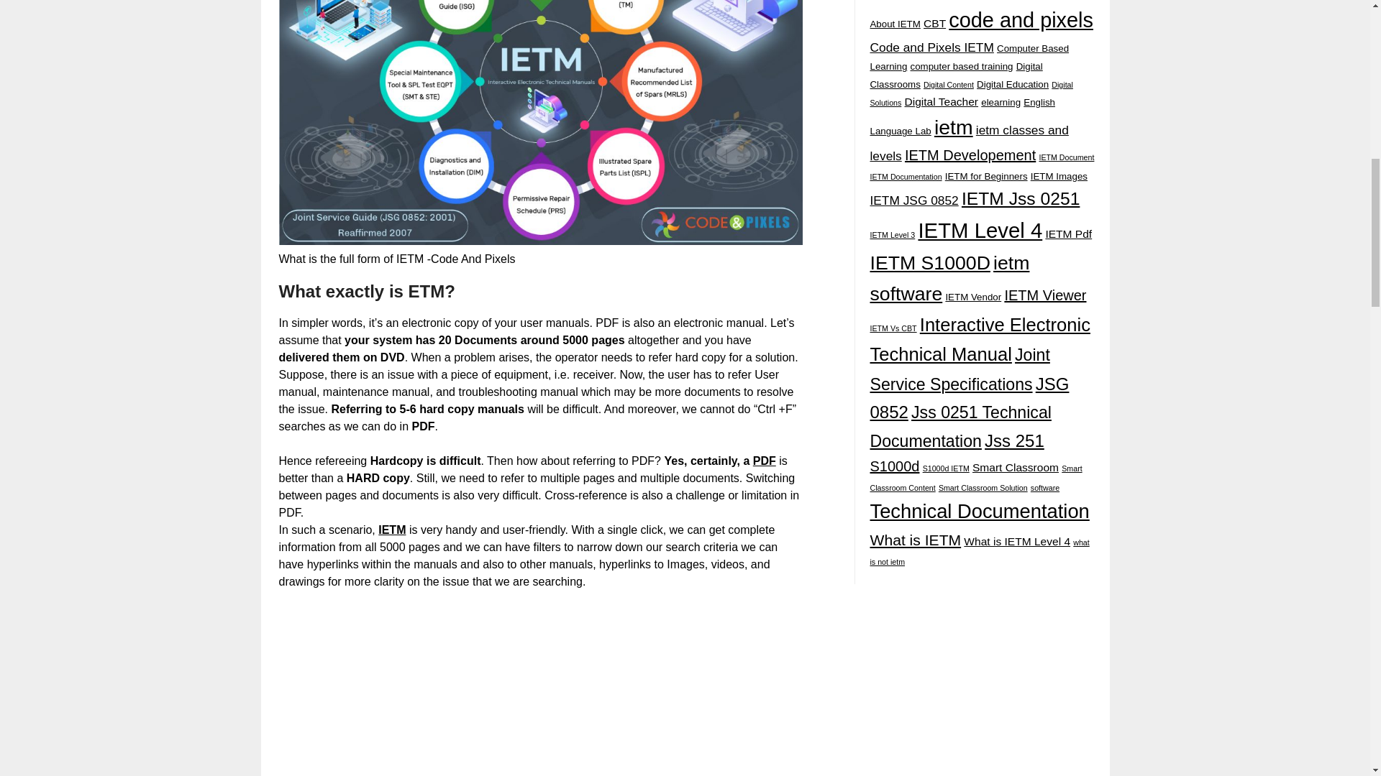 The height and width of the screenshot is (776, 1381). Describe the element at coordinates (895, 24) in the screenshot. I see `About IETM` at that location.